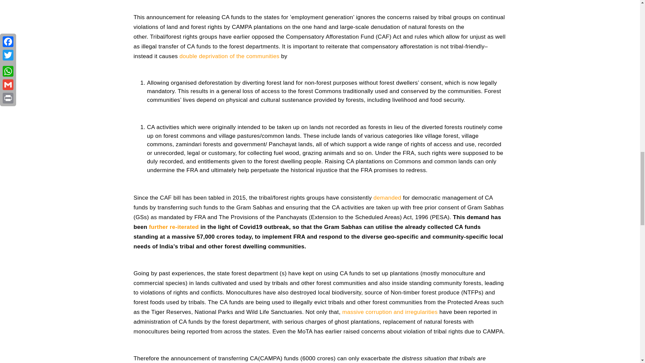 This screenshot has width=645, height=363. What do you see at coordinates (390, 312) in the screenshot?
I see `massive corruption and irregularities` at bounding box center [390, 312].